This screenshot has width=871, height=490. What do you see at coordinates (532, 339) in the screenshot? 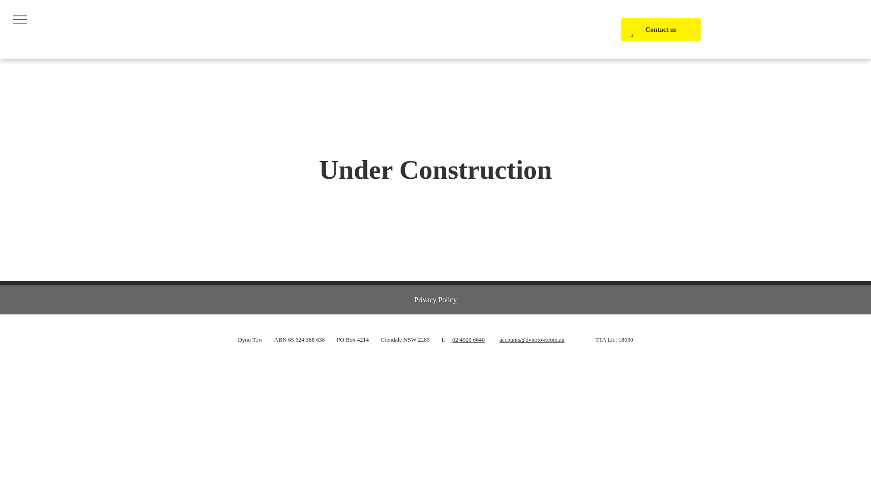
I see `accounts@dynotow.com.au` at bounding box center [532, 339].